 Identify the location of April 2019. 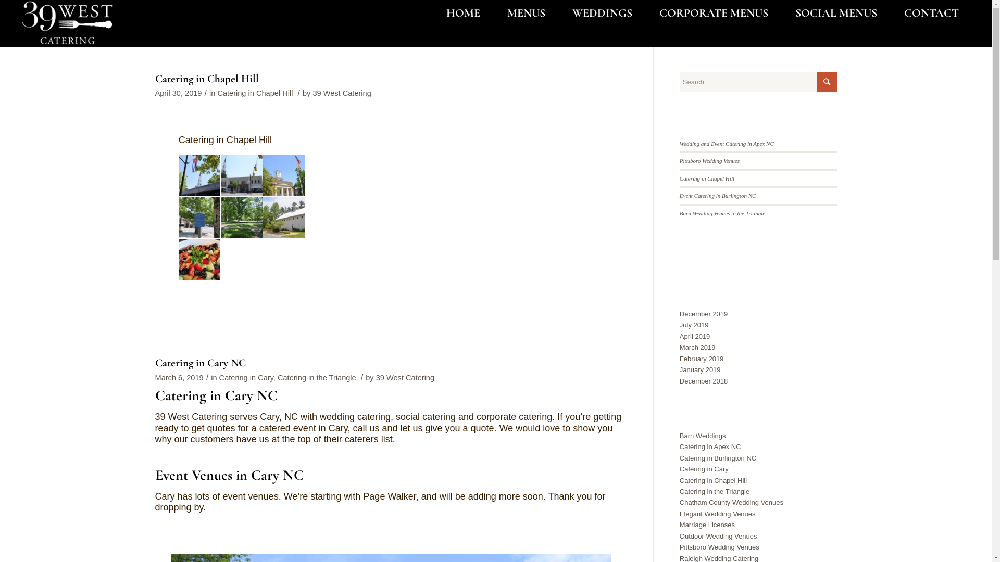
(695, 336).